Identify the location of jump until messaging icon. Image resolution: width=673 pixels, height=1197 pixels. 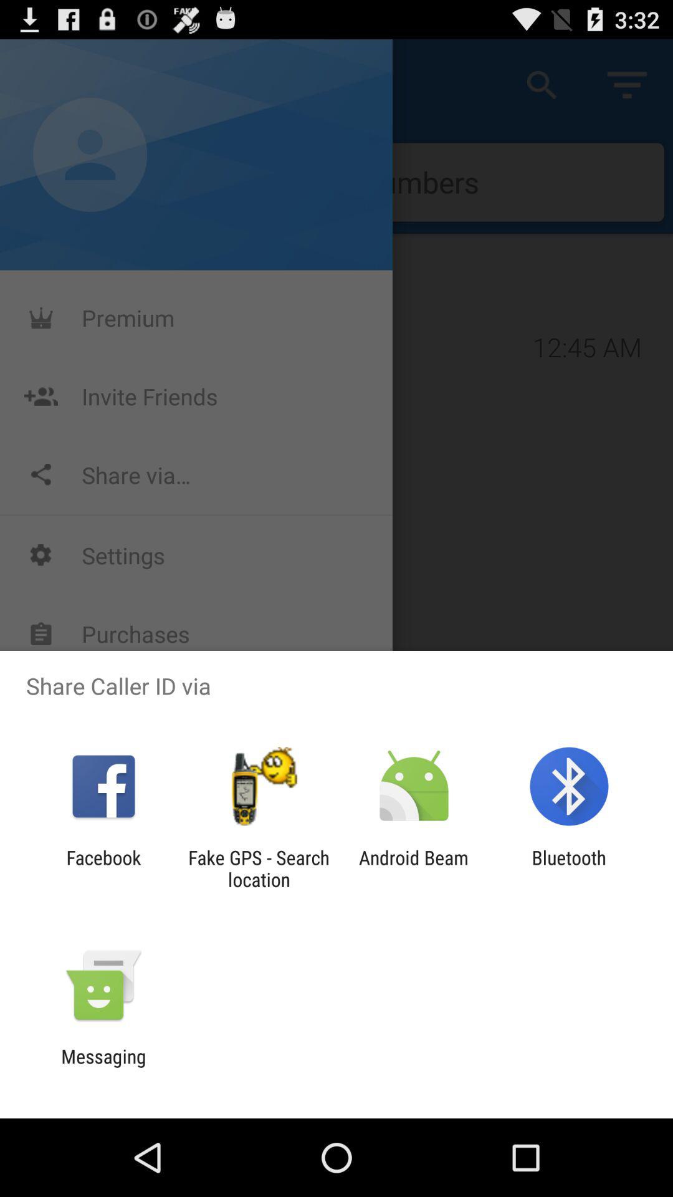
(103, 1067).